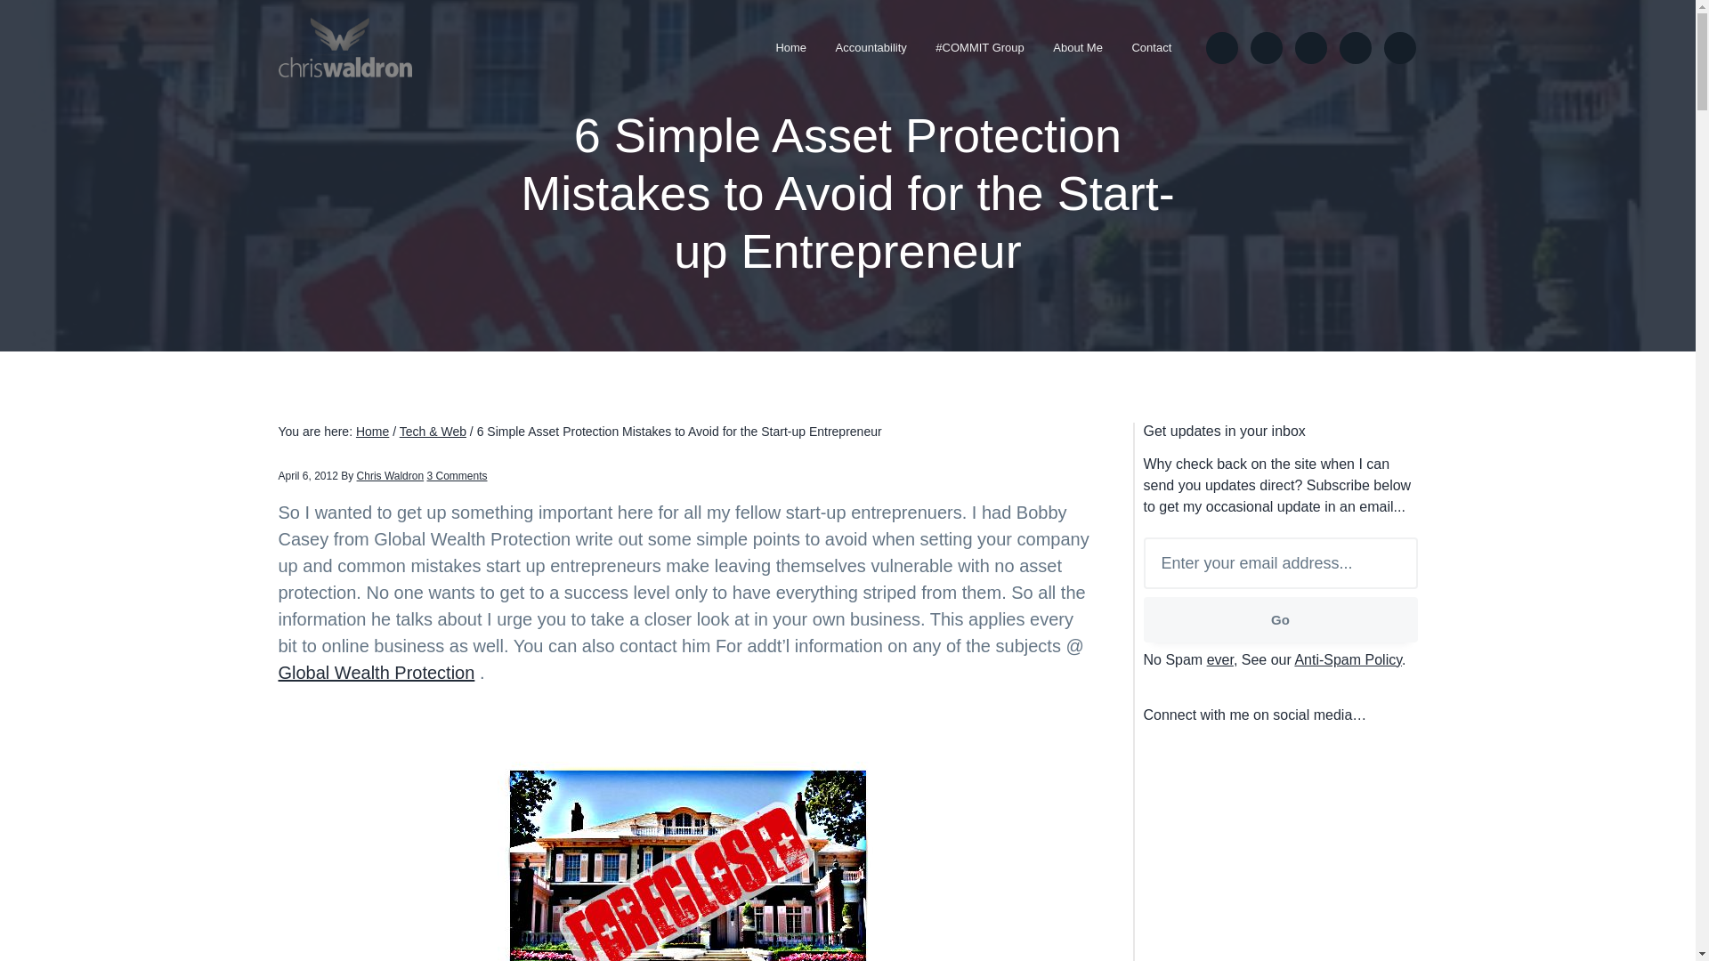  What do you see at coordinates (329, 85) in the screenshot?
I see `Chris Waldron` at bounding box center [329, 85].